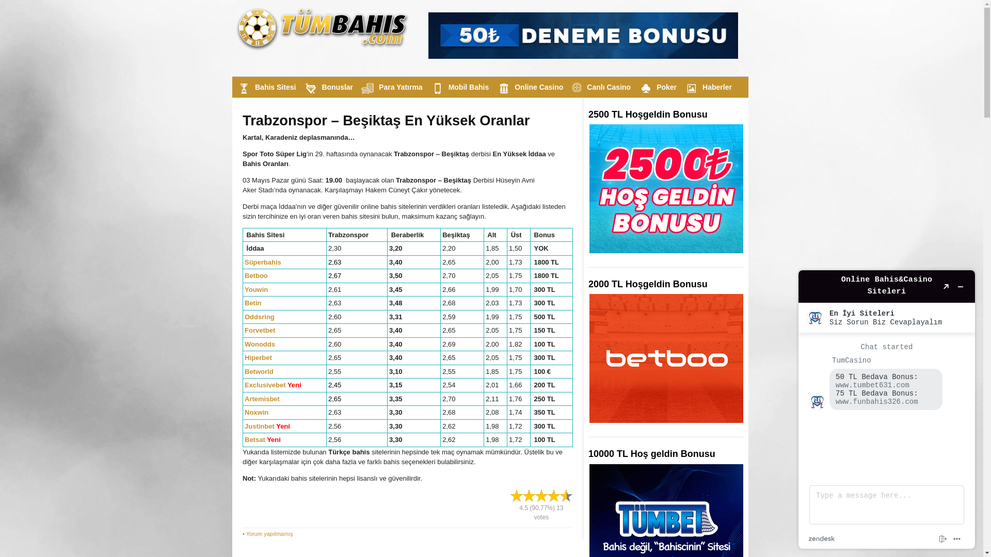  Describe the element at coordinates (260, 317) in the screenshot. I see `Oddsring` at that location.